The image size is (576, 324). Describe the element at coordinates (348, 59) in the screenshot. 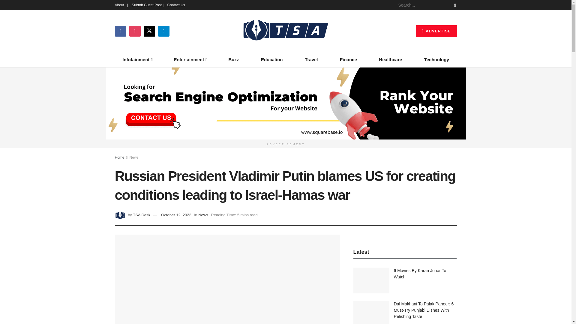

I see `Finance` at that location.